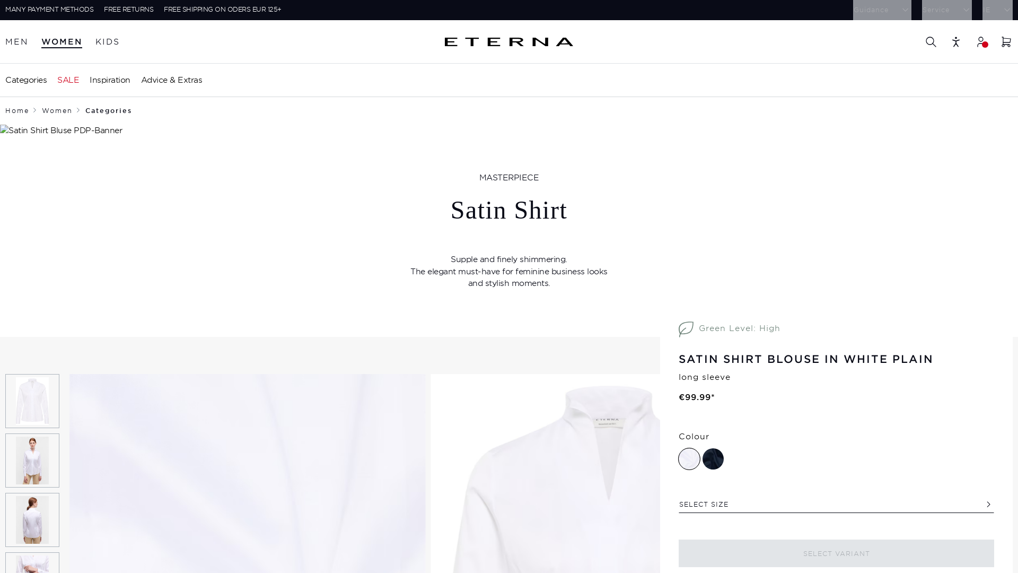  Describe the element at coordinates (946, 10) in the screenshot. I see `Service` at that location.